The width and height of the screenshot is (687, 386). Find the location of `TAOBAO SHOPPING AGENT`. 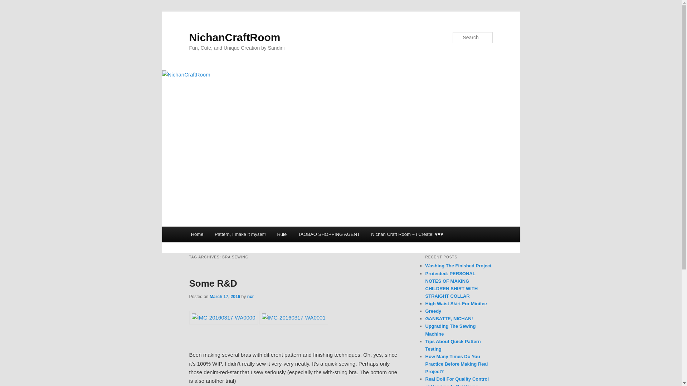

TAOBAO SHOPPING AGENT is located at coordinates (329, 234).